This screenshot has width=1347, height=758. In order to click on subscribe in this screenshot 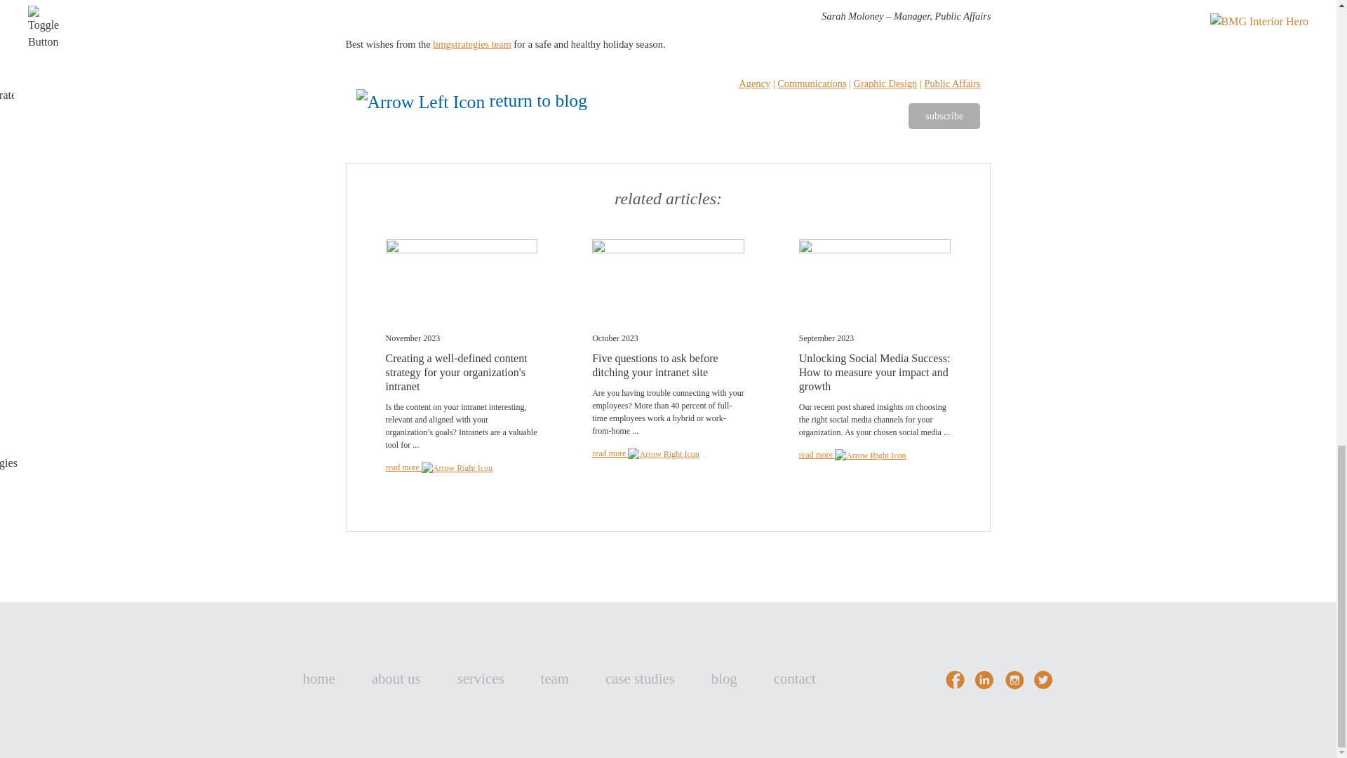, I will do `click(944, 116)`.